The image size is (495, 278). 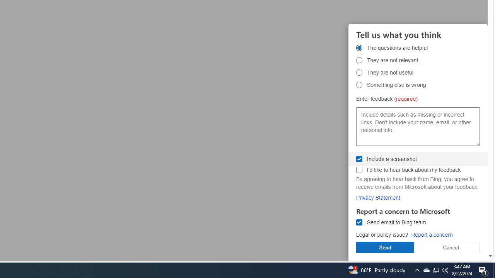 I want to click on Something else is wrong Something else is wrong, so click(x=359, y=85).